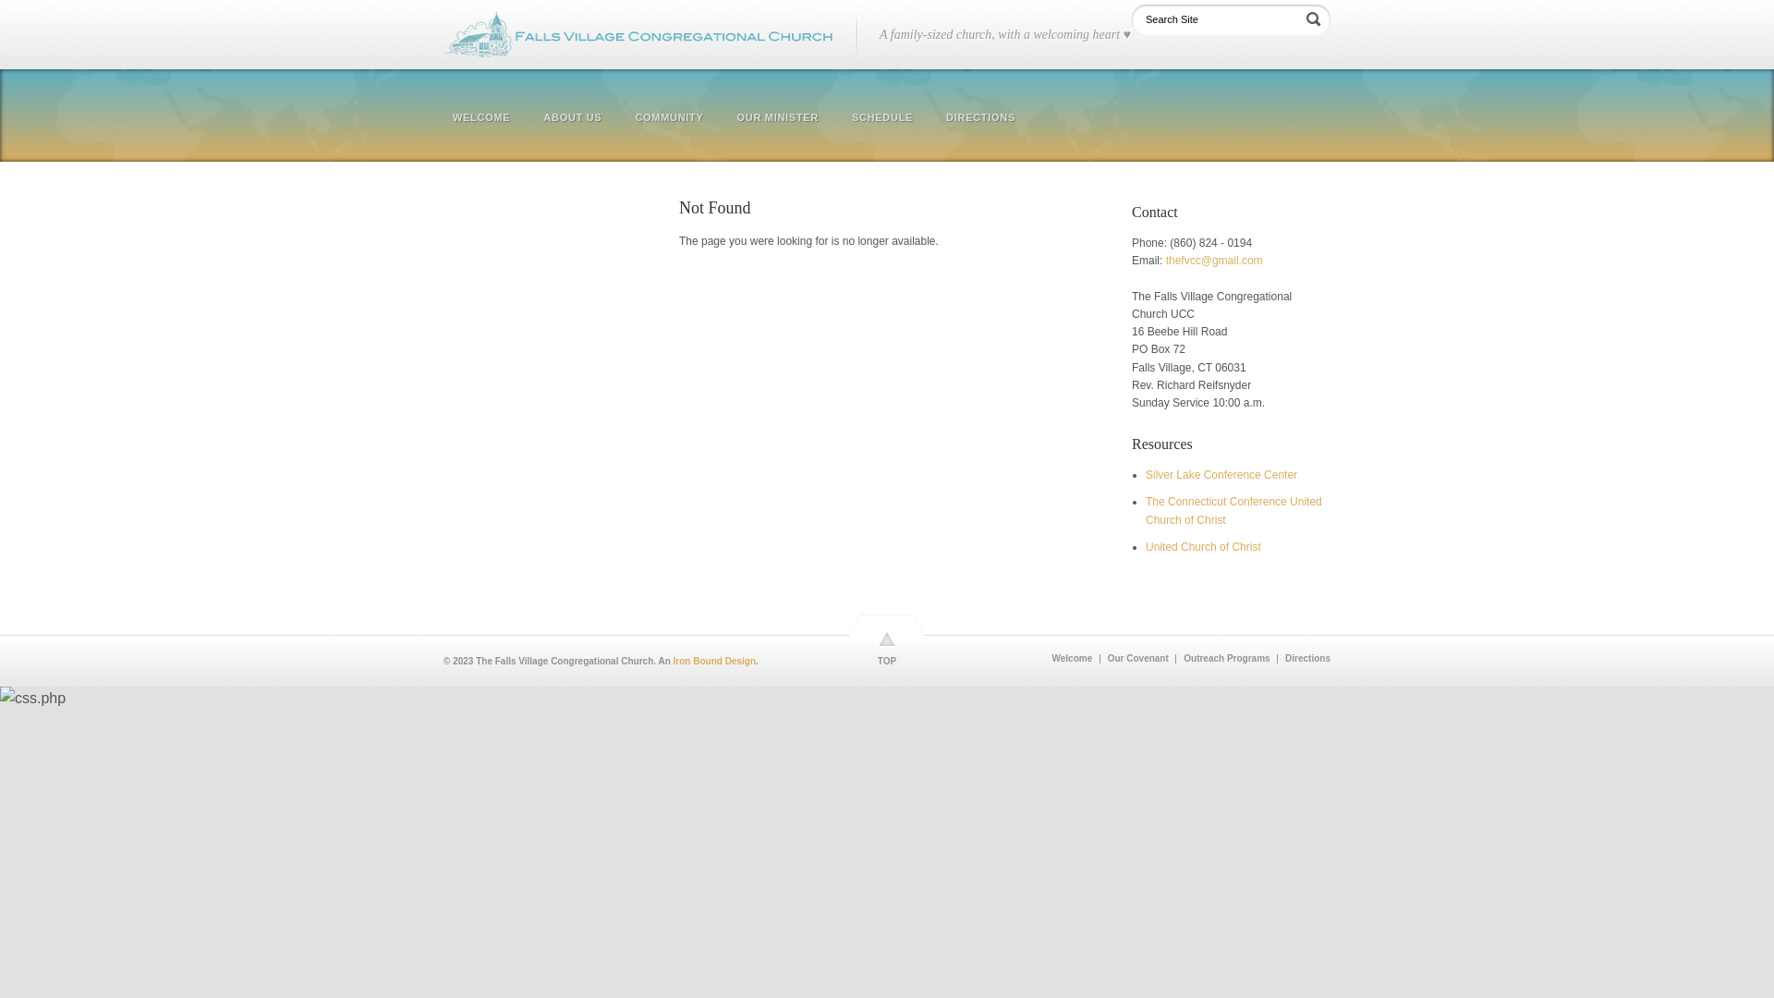  Describe the element at coordinates (1068, 659) in the screenshot. I see `Welcome` at that location.